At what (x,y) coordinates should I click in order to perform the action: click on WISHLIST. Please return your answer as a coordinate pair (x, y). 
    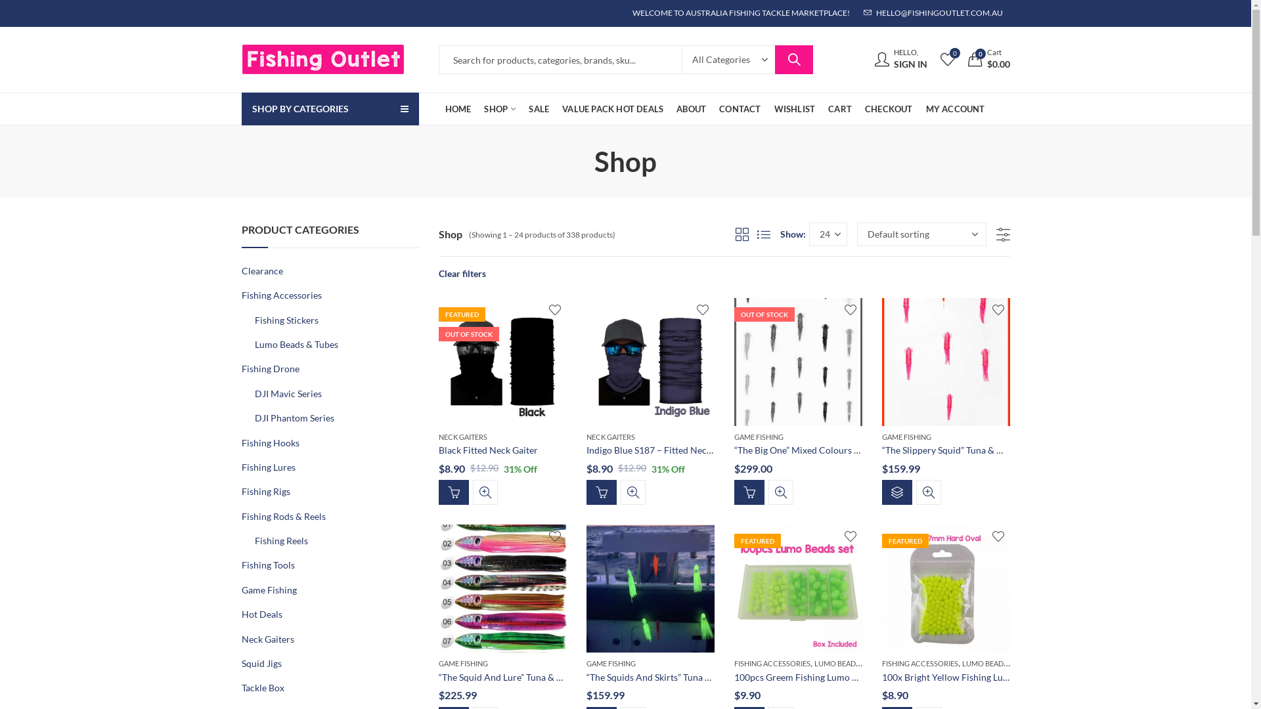
    Looking at the image, I should click on (795, 109).